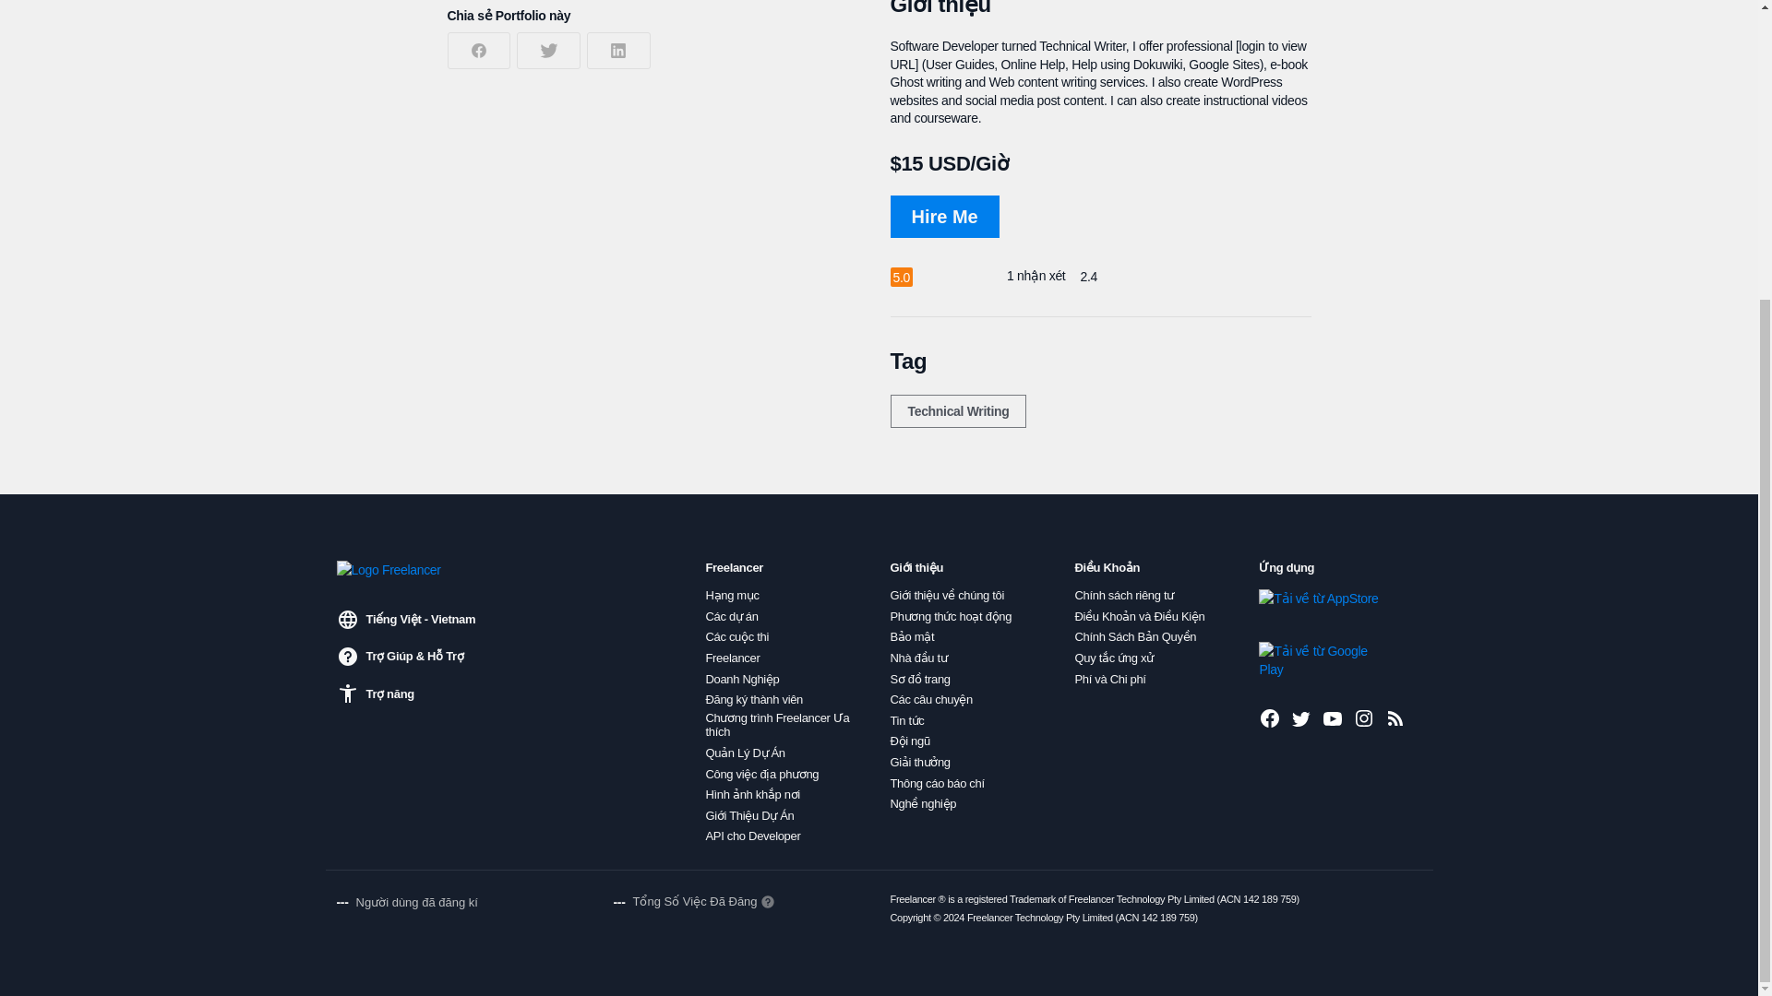  I want to click on Freelancer, so click(733, 658).